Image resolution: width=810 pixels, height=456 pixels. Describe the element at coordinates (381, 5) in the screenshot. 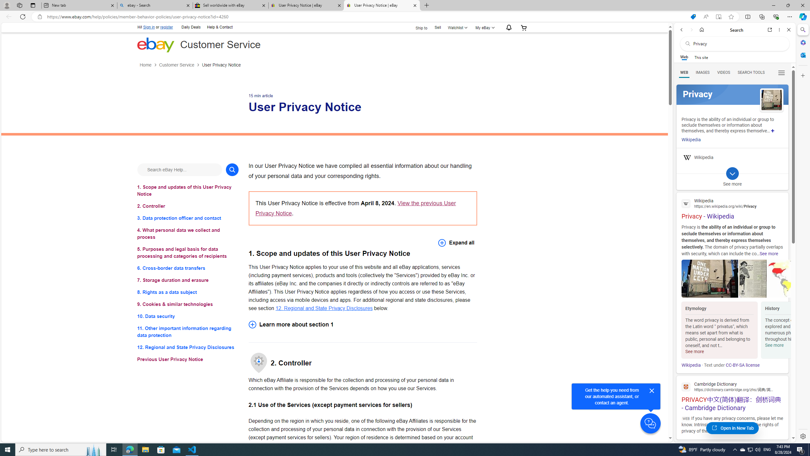

I see `User Privacy Notice | eBay` at that location.